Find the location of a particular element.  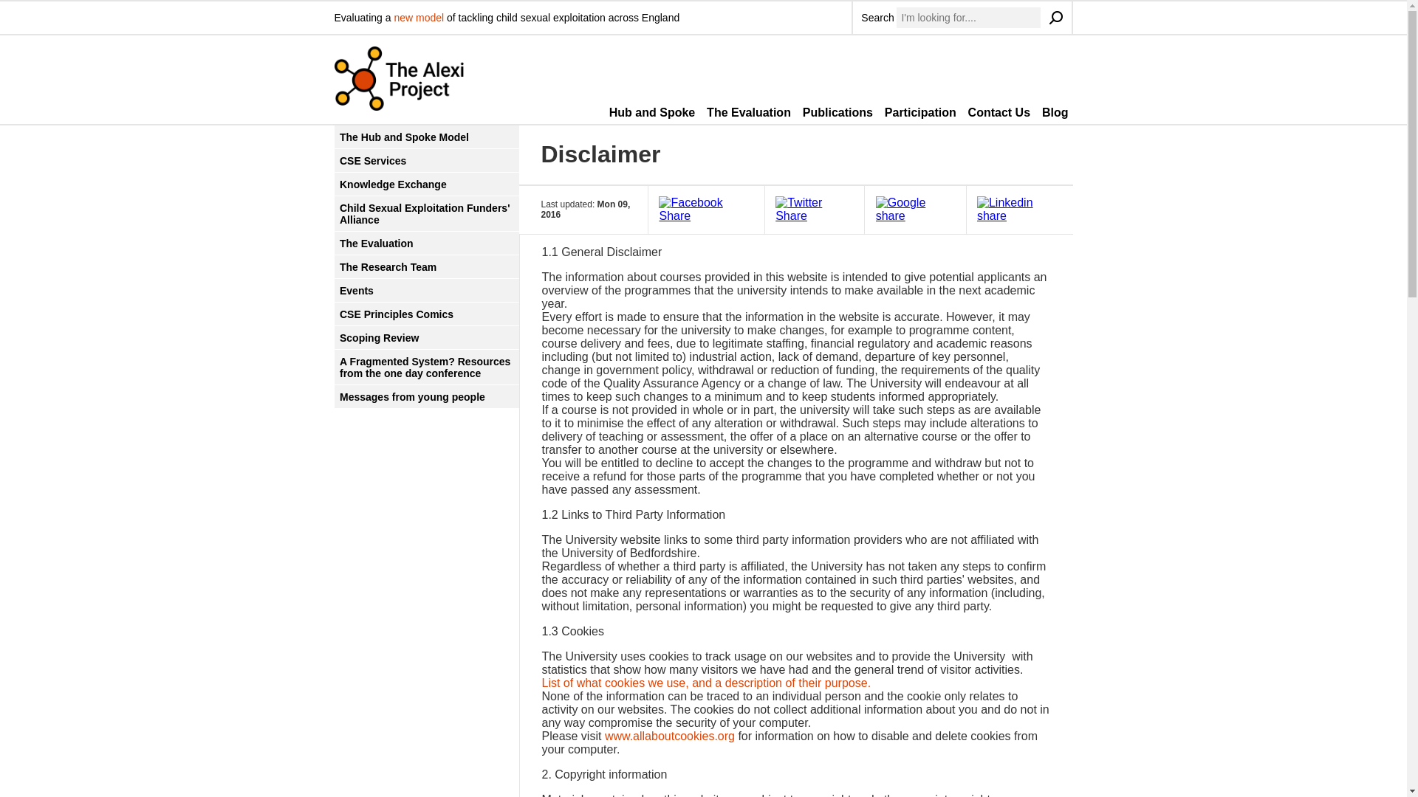

Hub and Spoke is located at coordinates (651, 113).